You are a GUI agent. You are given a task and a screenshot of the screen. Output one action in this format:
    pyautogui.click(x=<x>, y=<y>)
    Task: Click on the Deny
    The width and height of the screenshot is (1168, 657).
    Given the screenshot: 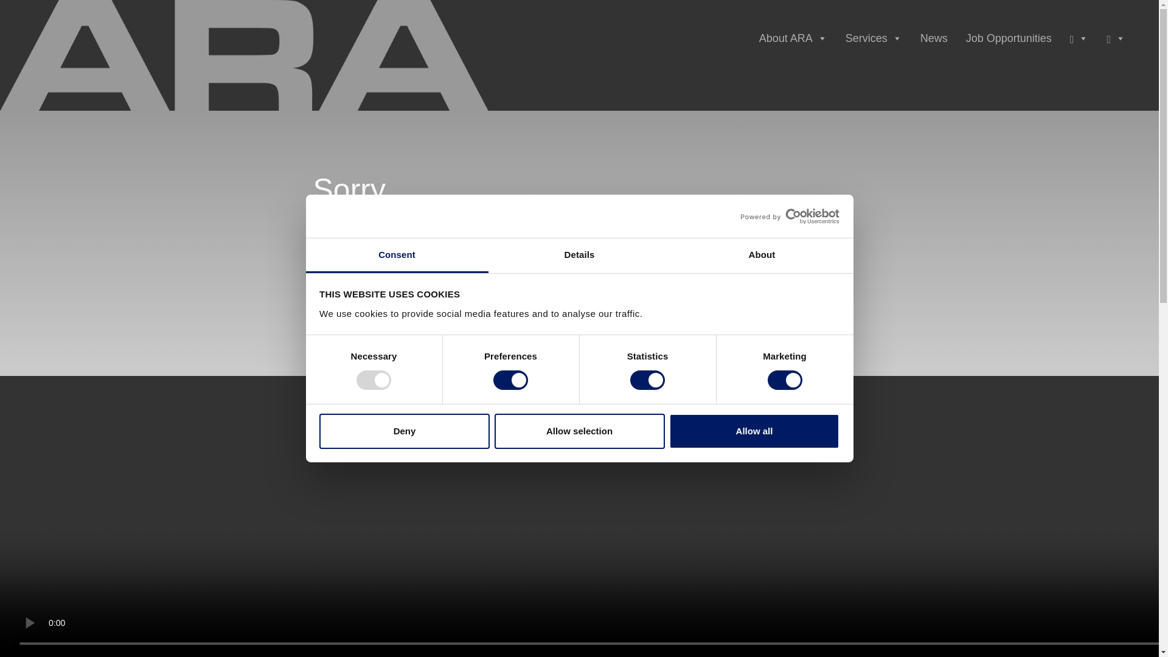 What is the action you would take?
    pyautogui.click(x=404, y=431)
    